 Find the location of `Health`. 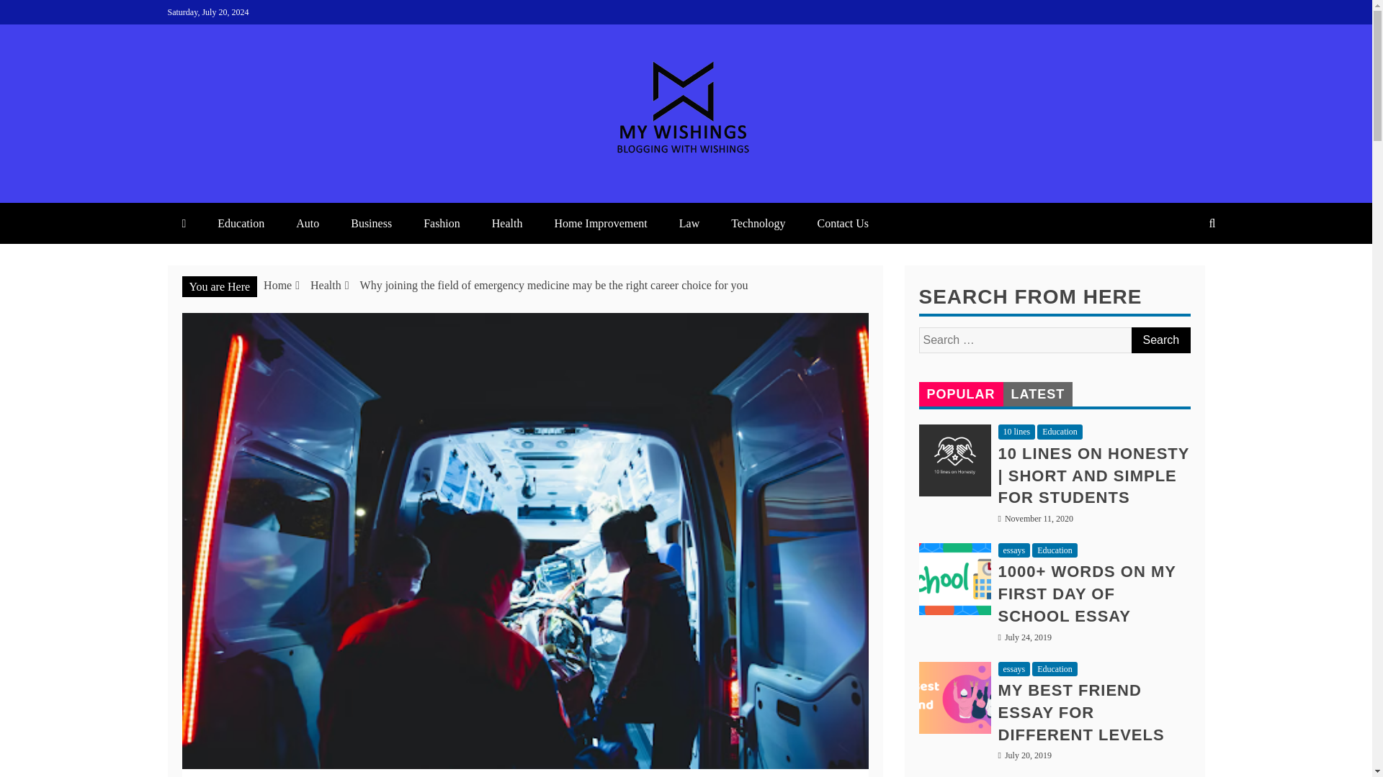

Health is located at coordinates (507, 223).